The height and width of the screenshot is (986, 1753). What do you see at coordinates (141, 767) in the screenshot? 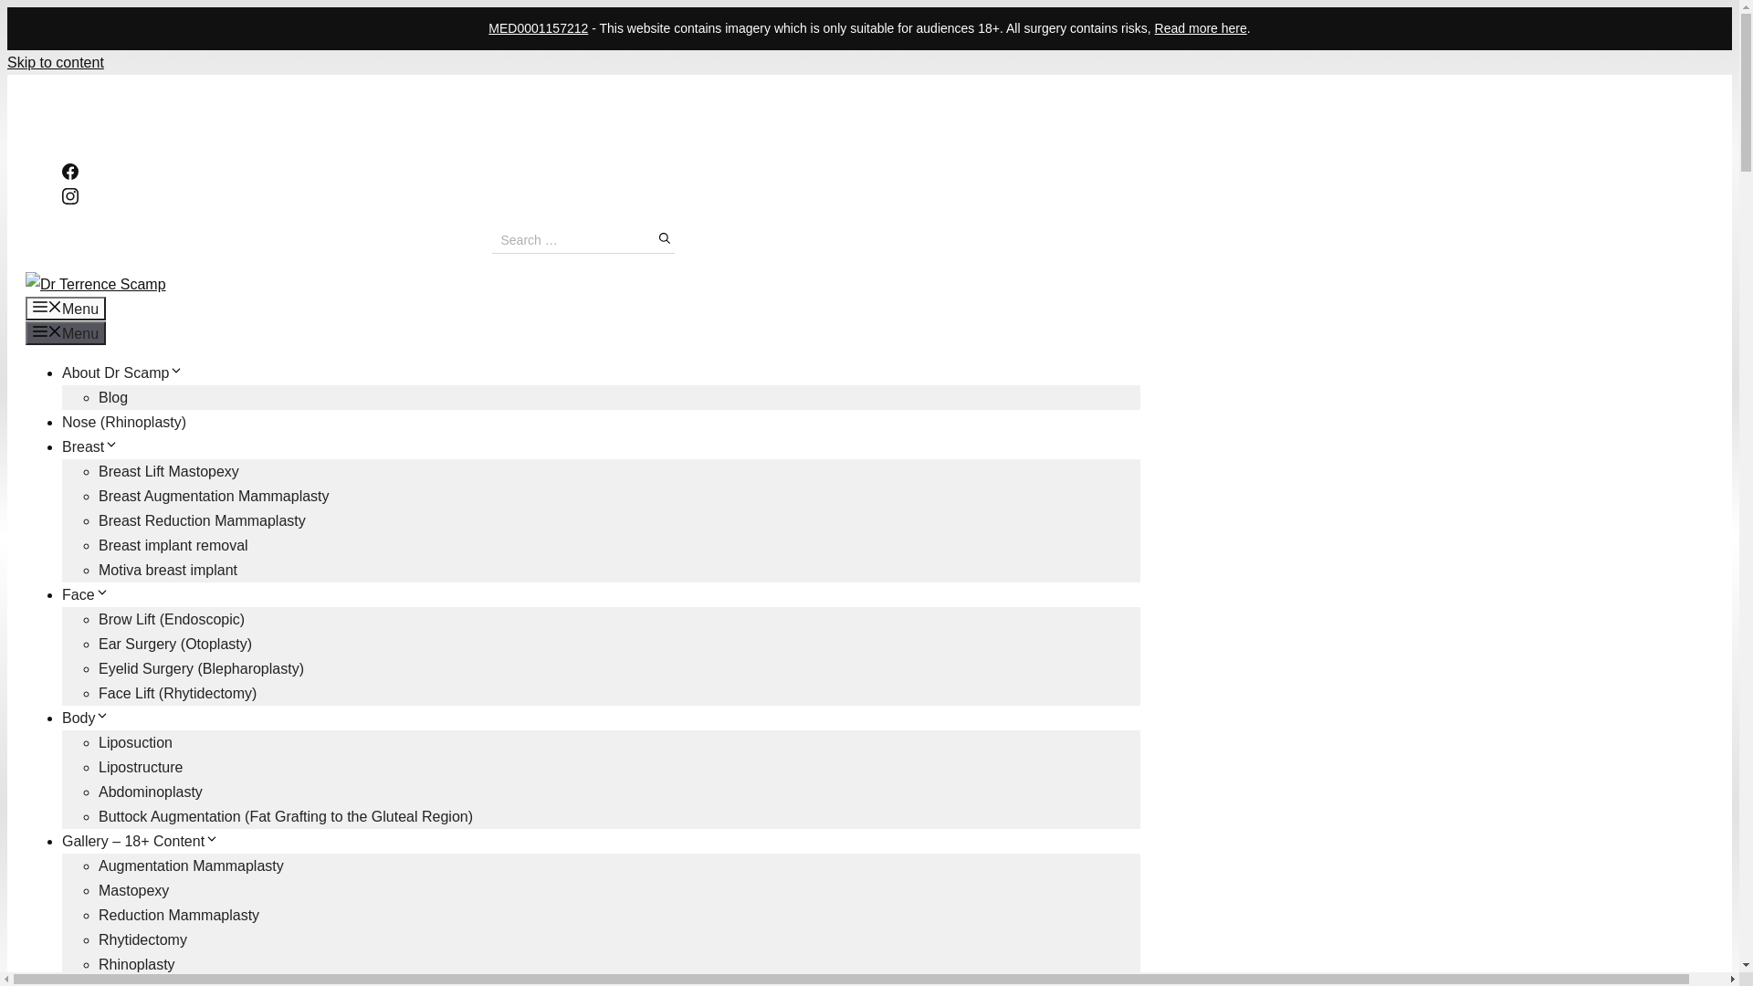
I see `Lipostructure` at bounding box center [141, 767].